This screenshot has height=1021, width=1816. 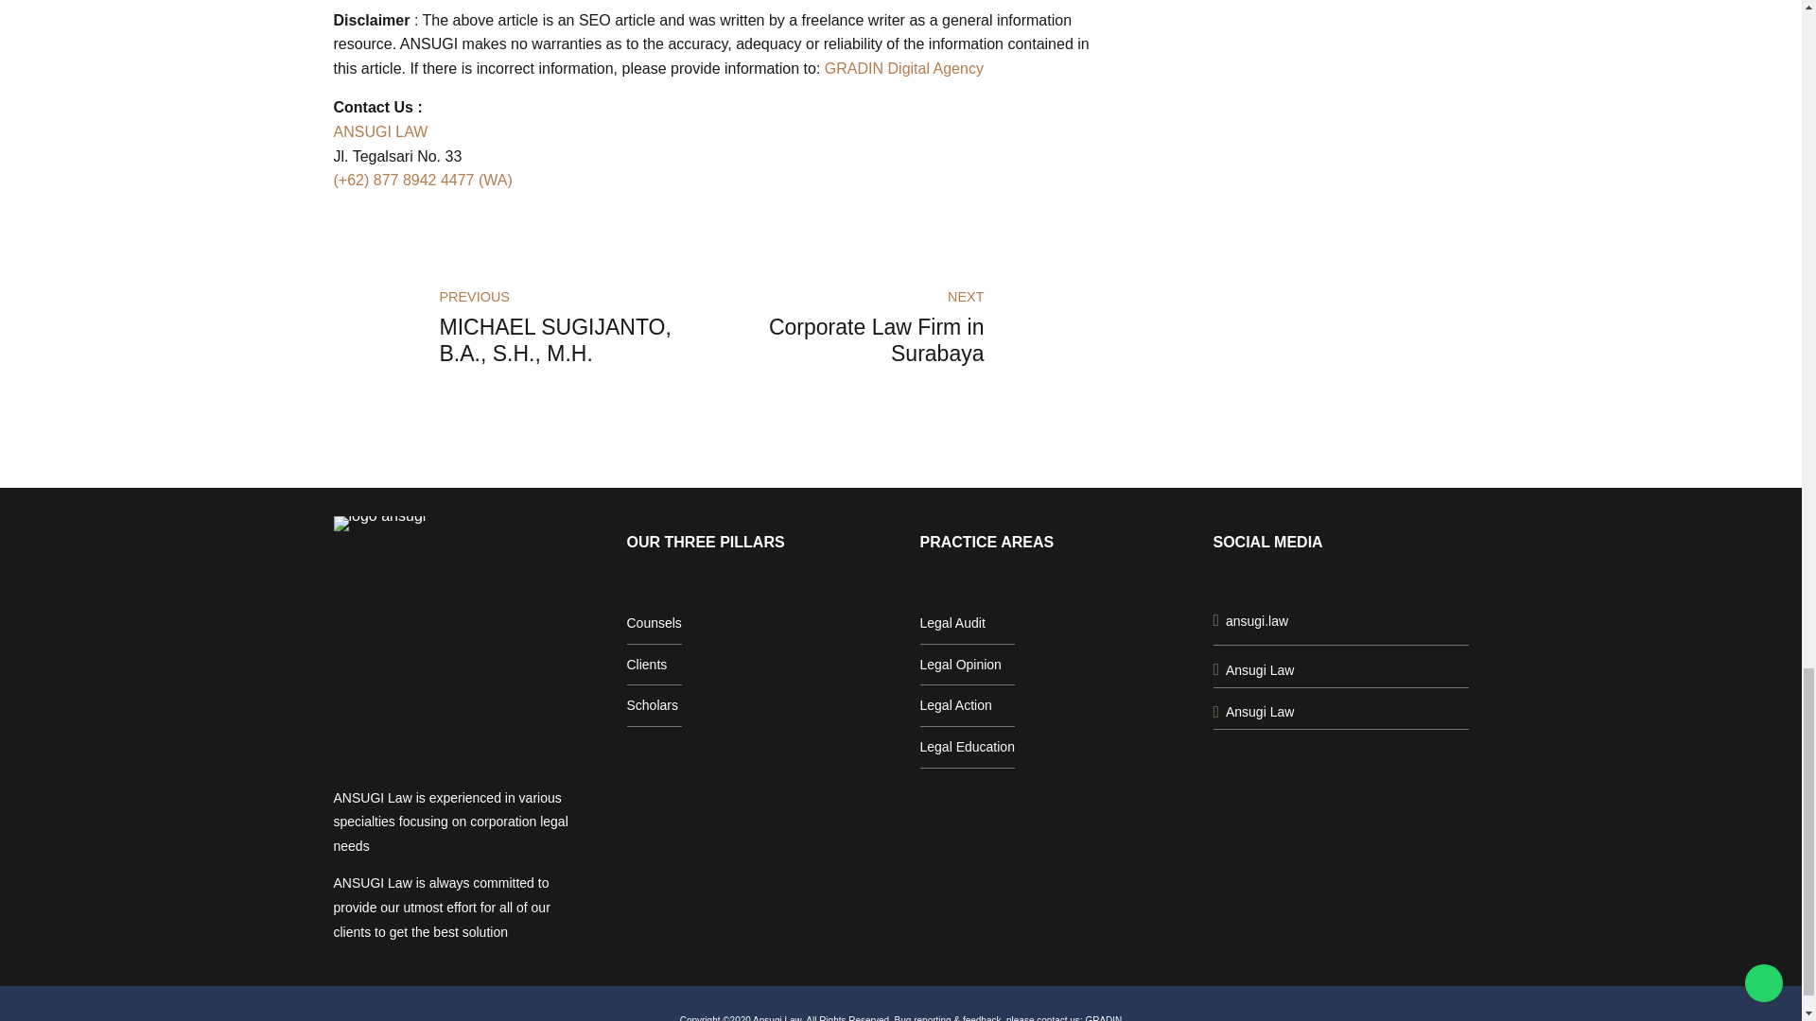 What do you see at coordinates (904, 68) in the screenshot?
I see `GRADIN Digital Agency` at bounding box center [904, 68].